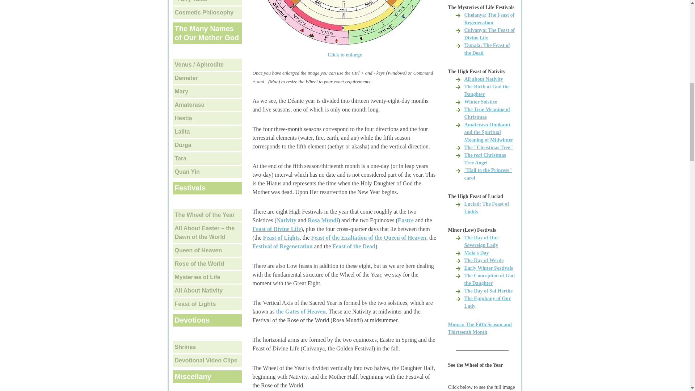 The image size is (695, 391). What do you see at coordinates (277, 229) in the screenshot?
I see `Feast of Divine Life` at bounding box center [277, 229].